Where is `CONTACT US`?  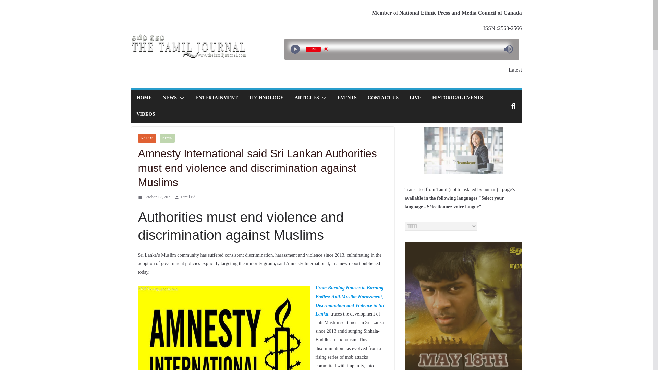
CONTACT US is located at coordinates (383, 98).